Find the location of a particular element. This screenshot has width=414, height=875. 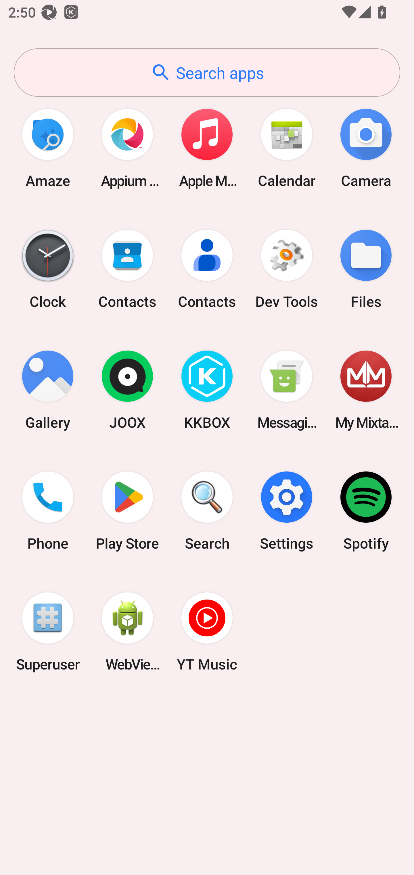

WebView Browser Tester is located at coordinates (127, 631).